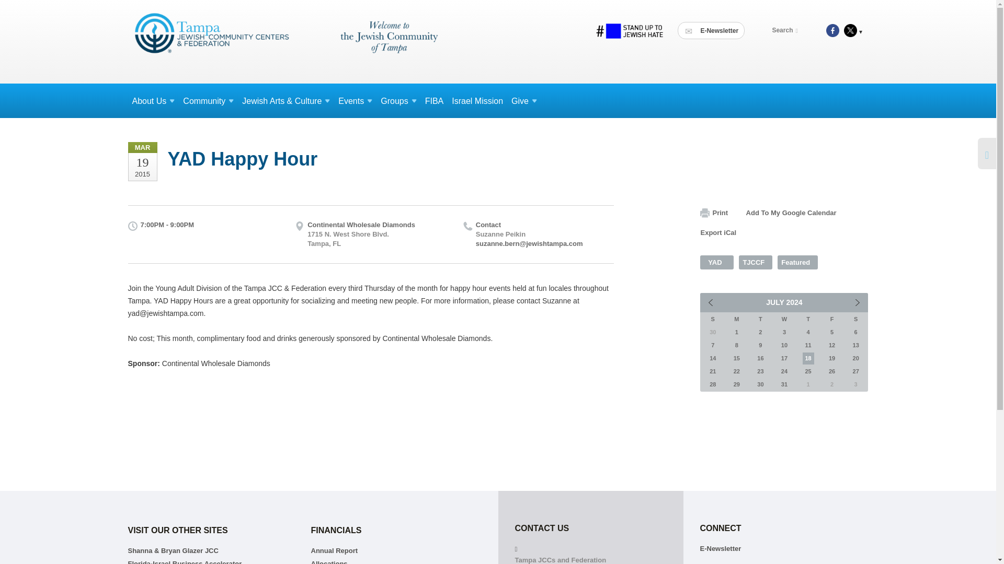 The width and height of the screenshot is (1004, 564). What do you see at coordinates (711, 30) in the screenshot?
I see `E-Newsletter` at bounding box center [711, 30].